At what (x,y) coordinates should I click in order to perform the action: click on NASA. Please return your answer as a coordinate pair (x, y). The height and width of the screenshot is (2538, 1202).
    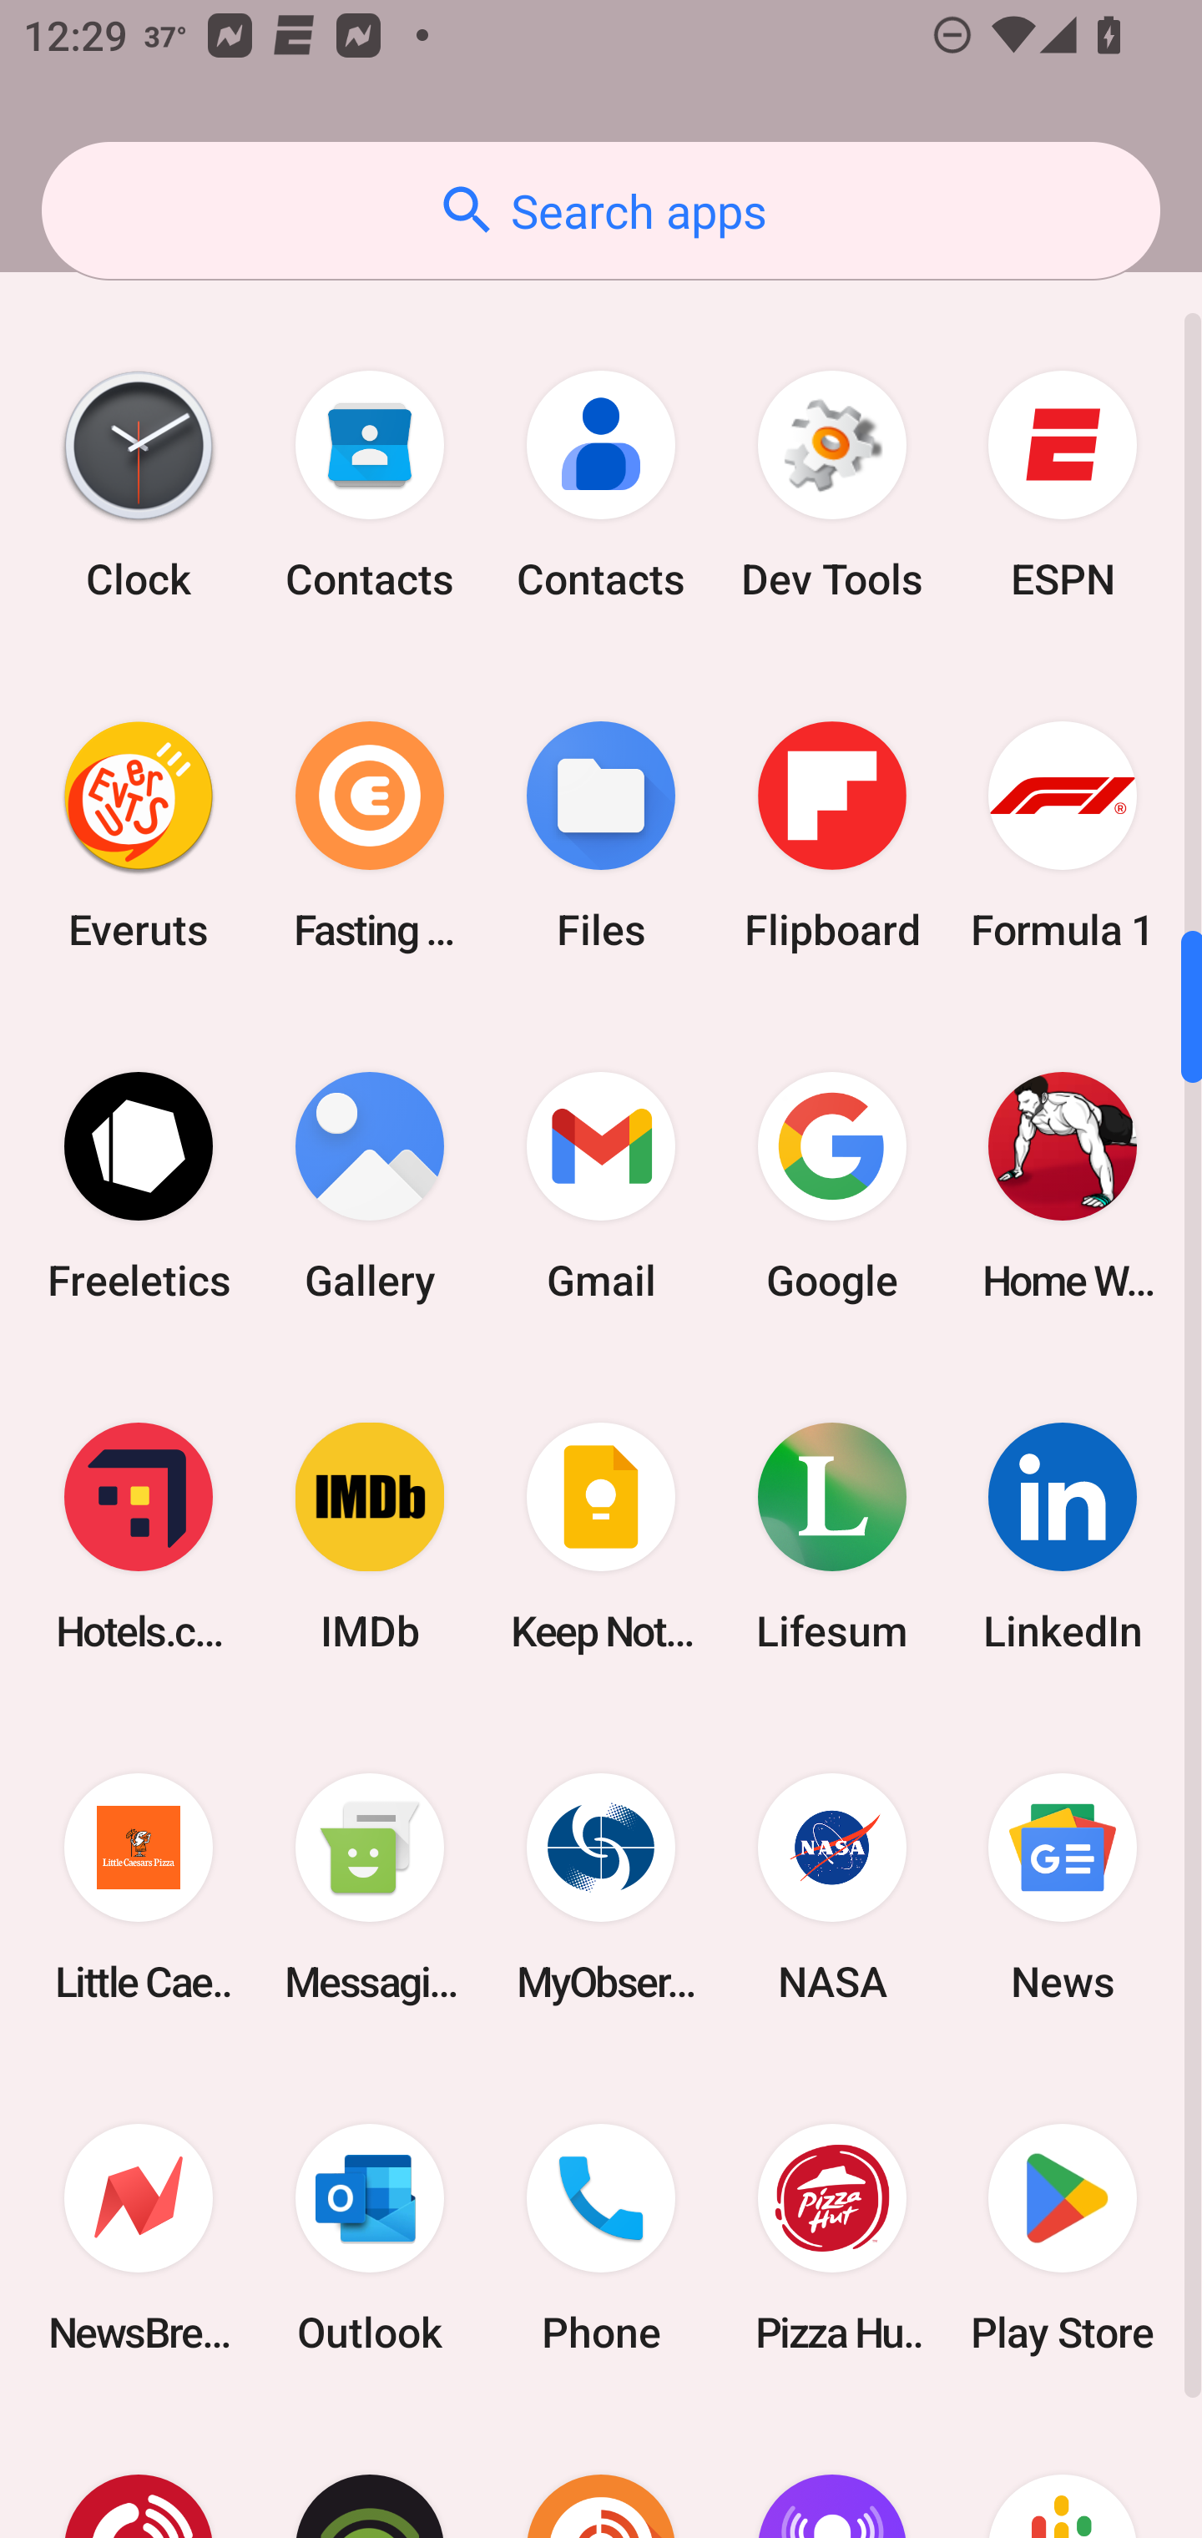
    Looking at the image, I should click on (831, 1888).